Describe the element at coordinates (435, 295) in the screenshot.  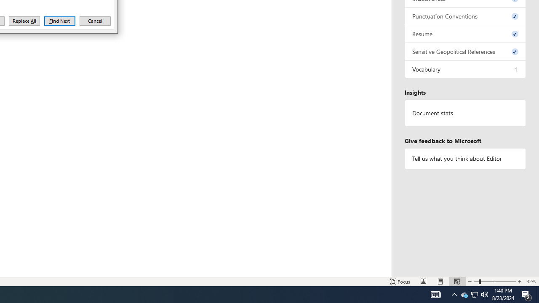
I see `Document statistics` at that location.